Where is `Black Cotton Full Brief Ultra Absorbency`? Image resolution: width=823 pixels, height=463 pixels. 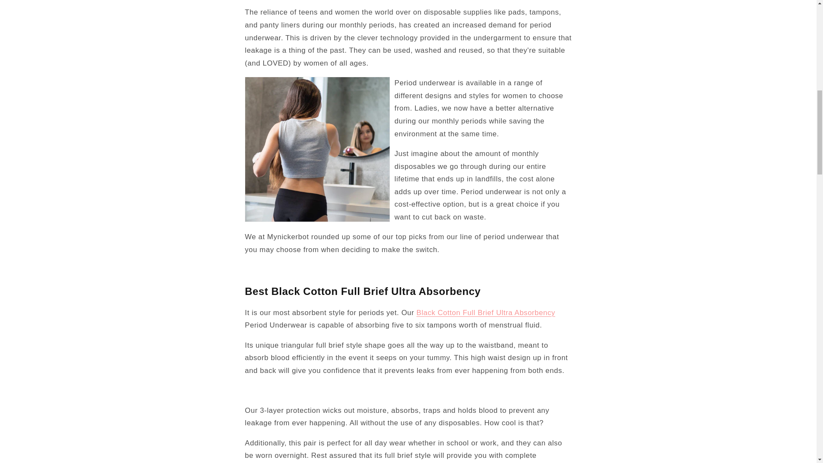
Black Cotton Full Brief Ultra Absorbency is located at coordinates (486, 313).